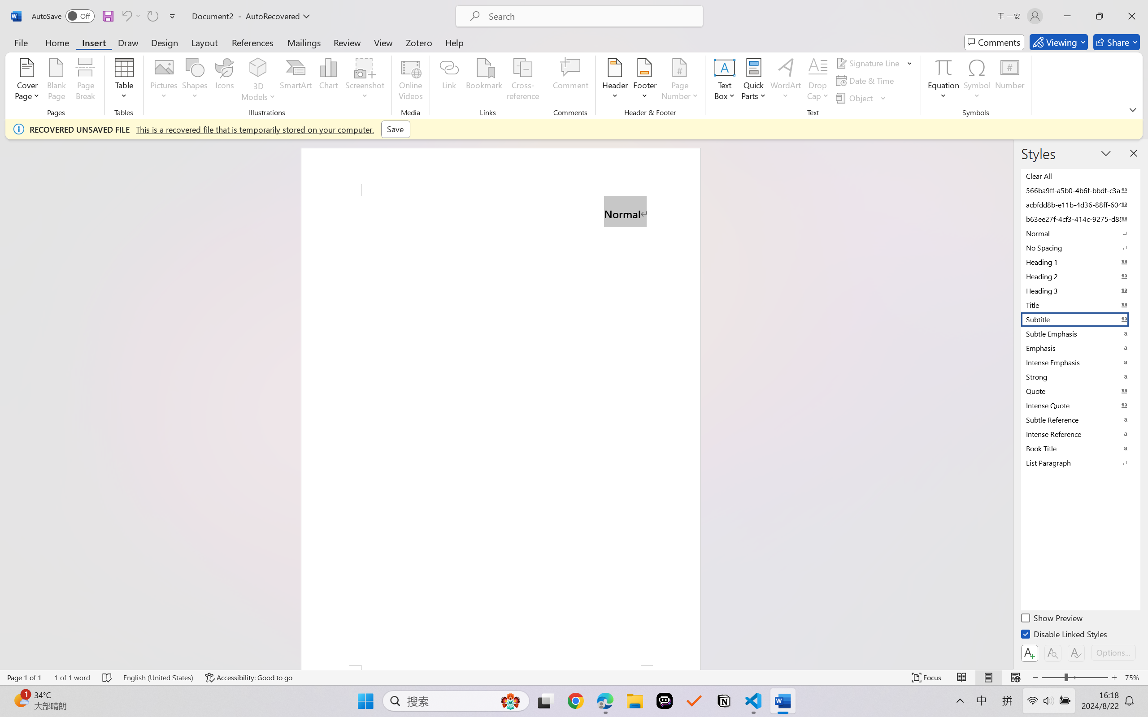  I want to click on Header, so click(614, 81).